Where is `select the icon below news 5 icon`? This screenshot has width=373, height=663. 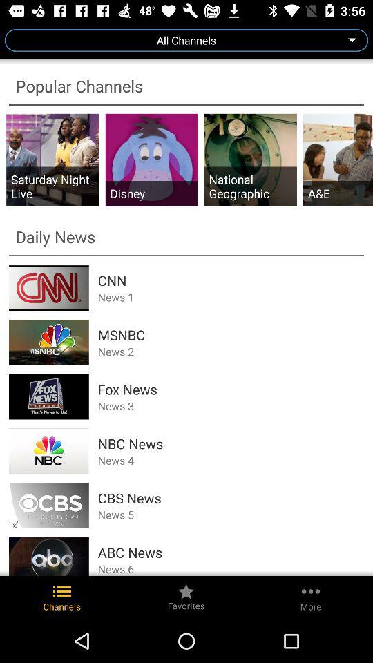
select the icon below news 5 icon is located at coordinates (231, 552).